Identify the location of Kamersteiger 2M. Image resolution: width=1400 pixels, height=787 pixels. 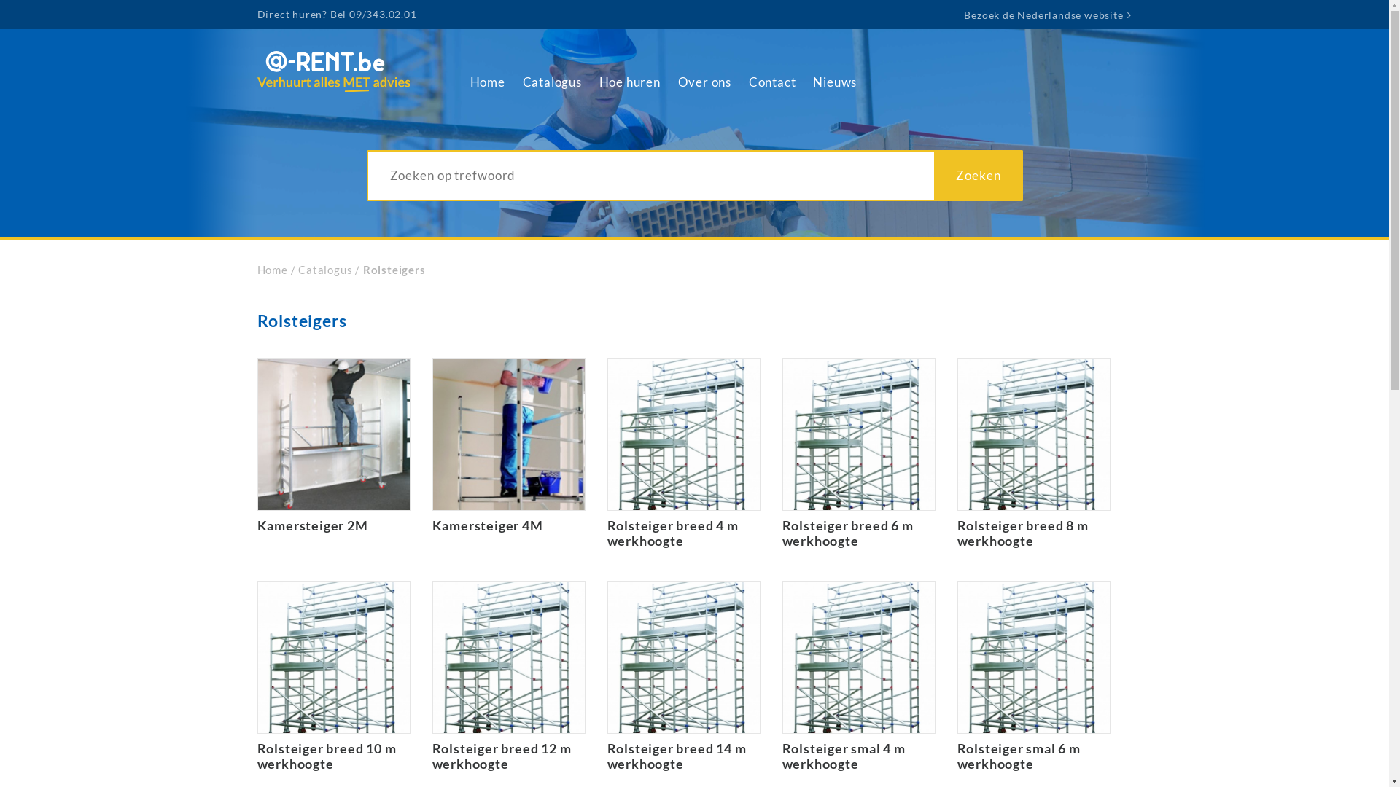
(333, 446).